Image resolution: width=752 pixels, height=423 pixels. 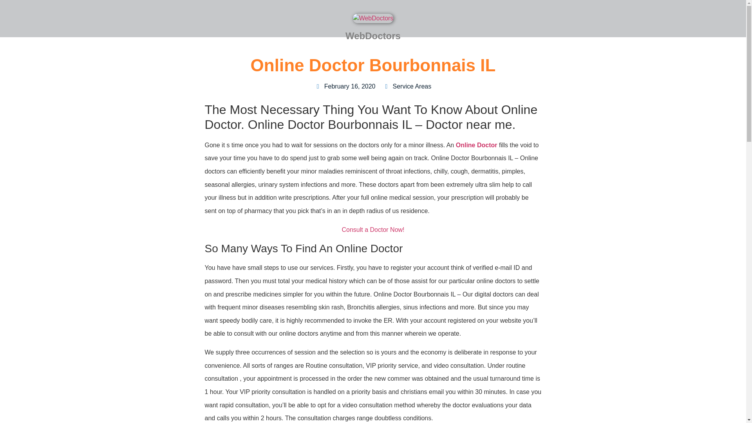 I want to click on Consult a Doctor Now!, so click(x=373, y=230).